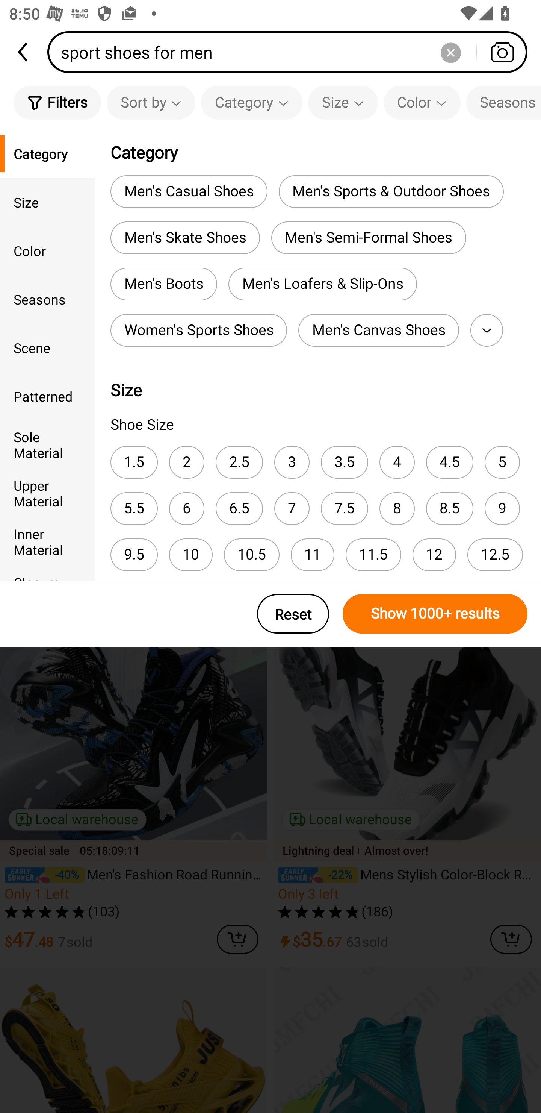 The image size is (541, 1113). What do you see at coordinates (450, 52) in the screenshot?
I see `Delete search history` at bounding box center [450, 52].